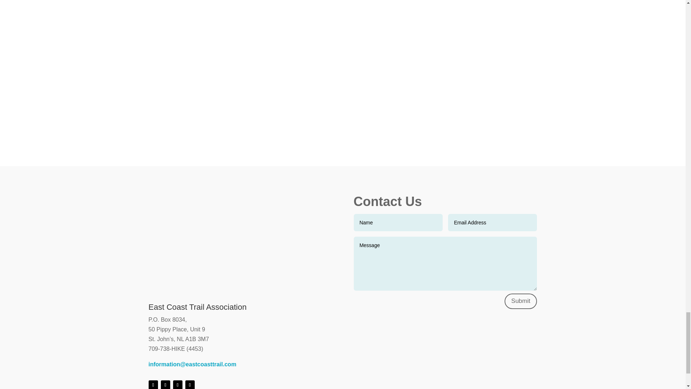 The width and height of the screenshot is (691, 389). What do you see at coordinates (153, 385) in the screenshot?
I see `Follow on Facebook` at bounding box center [153, 385].